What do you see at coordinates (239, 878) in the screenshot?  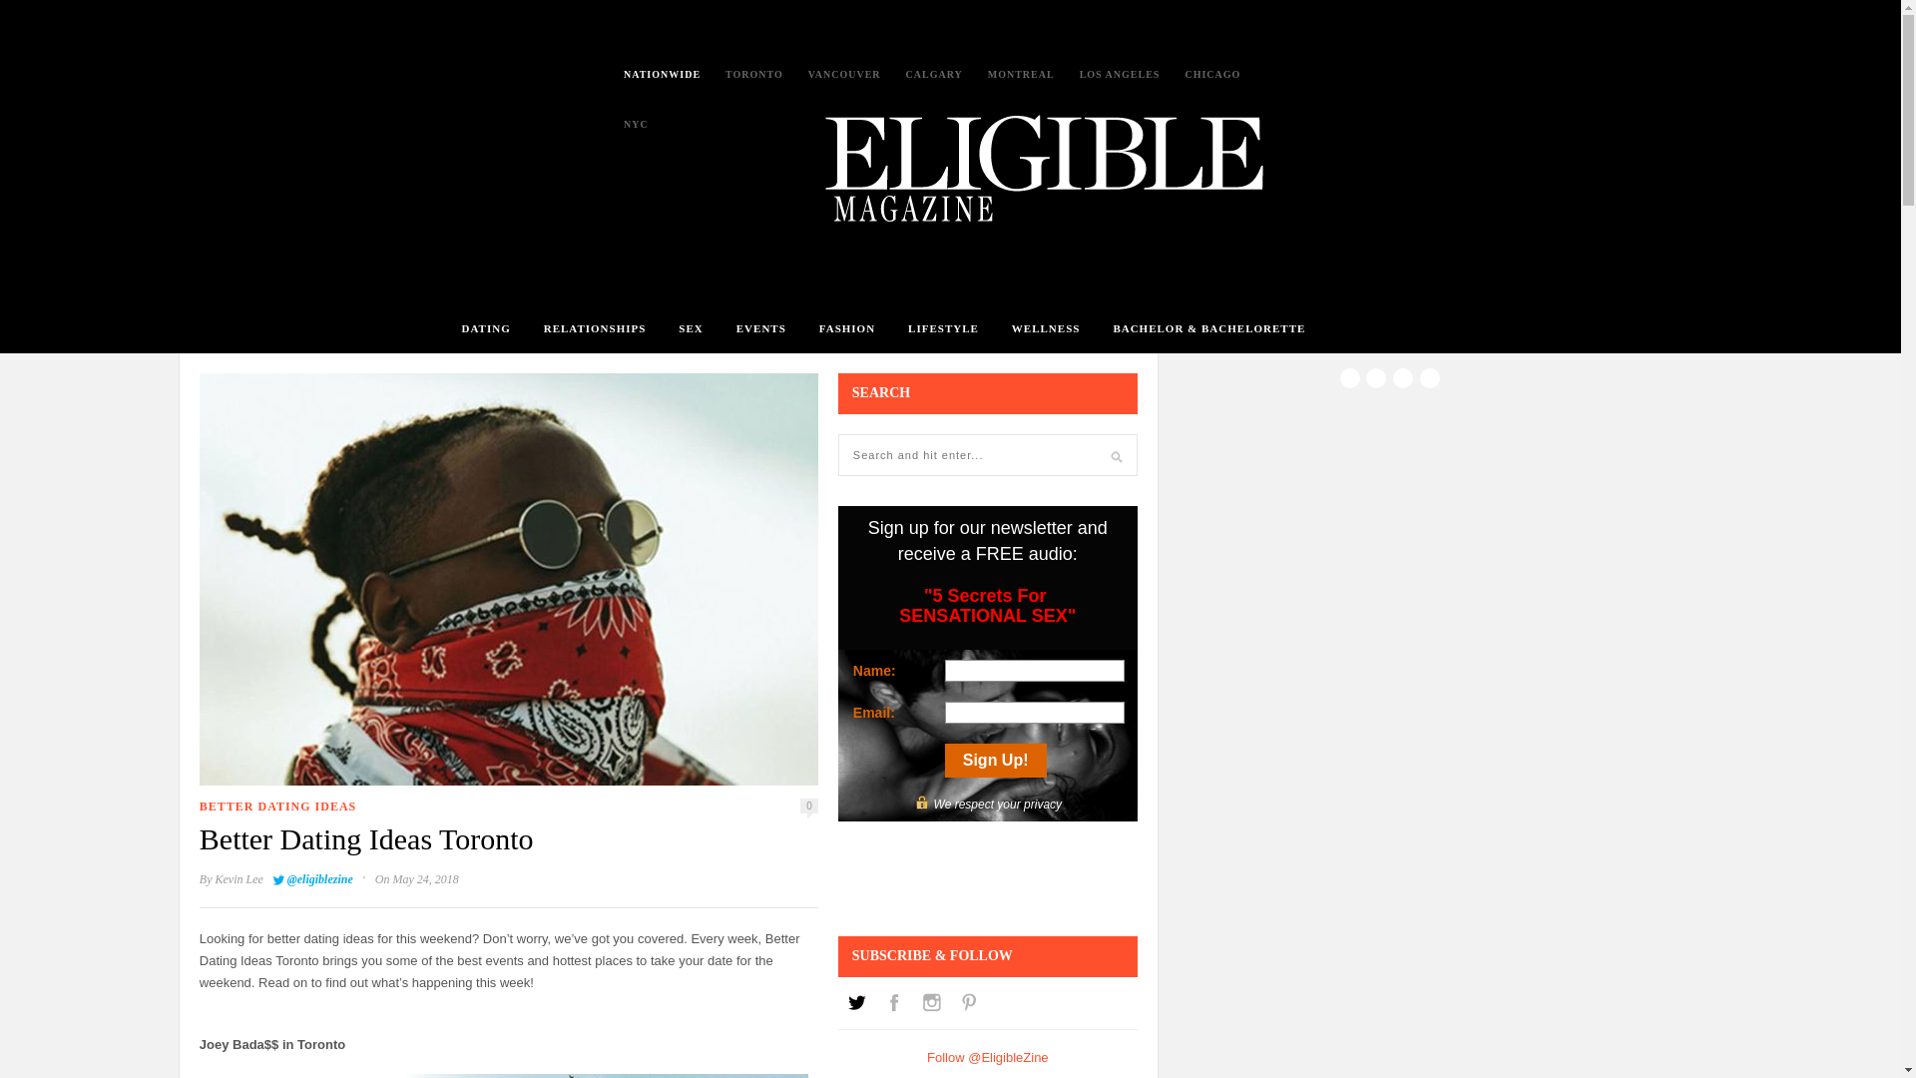 I see `Posts by Kevin Lee` at bounding box center [239, 878].